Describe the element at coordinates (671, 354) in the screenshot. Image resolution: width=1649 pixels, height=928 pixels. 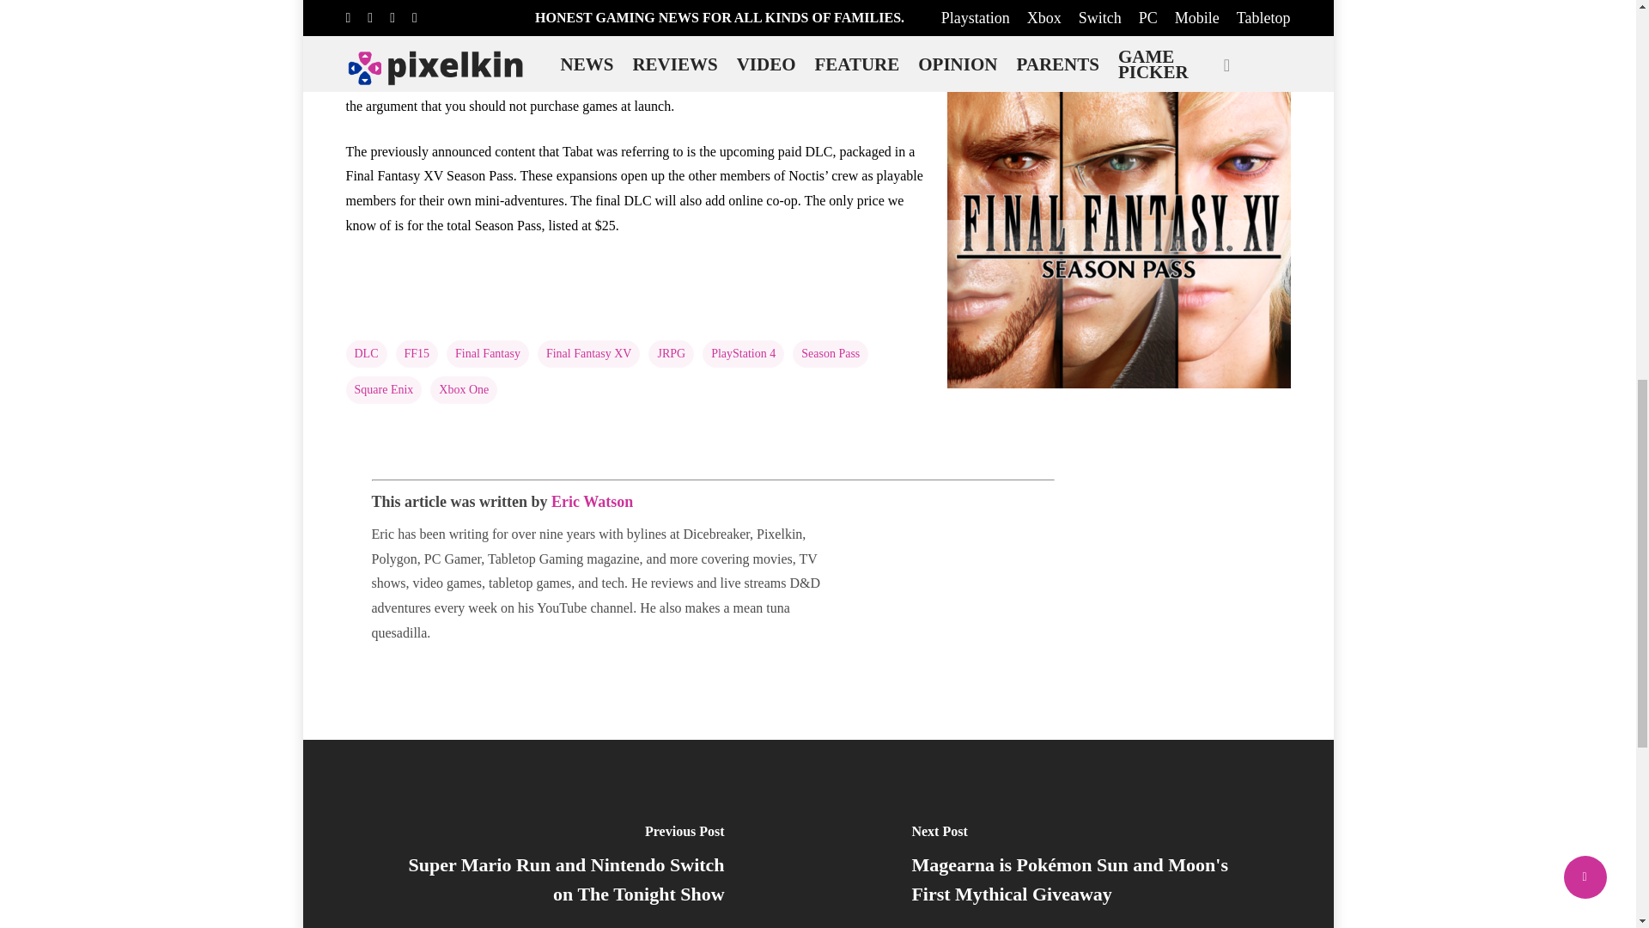
I see `JRPG` at that location.